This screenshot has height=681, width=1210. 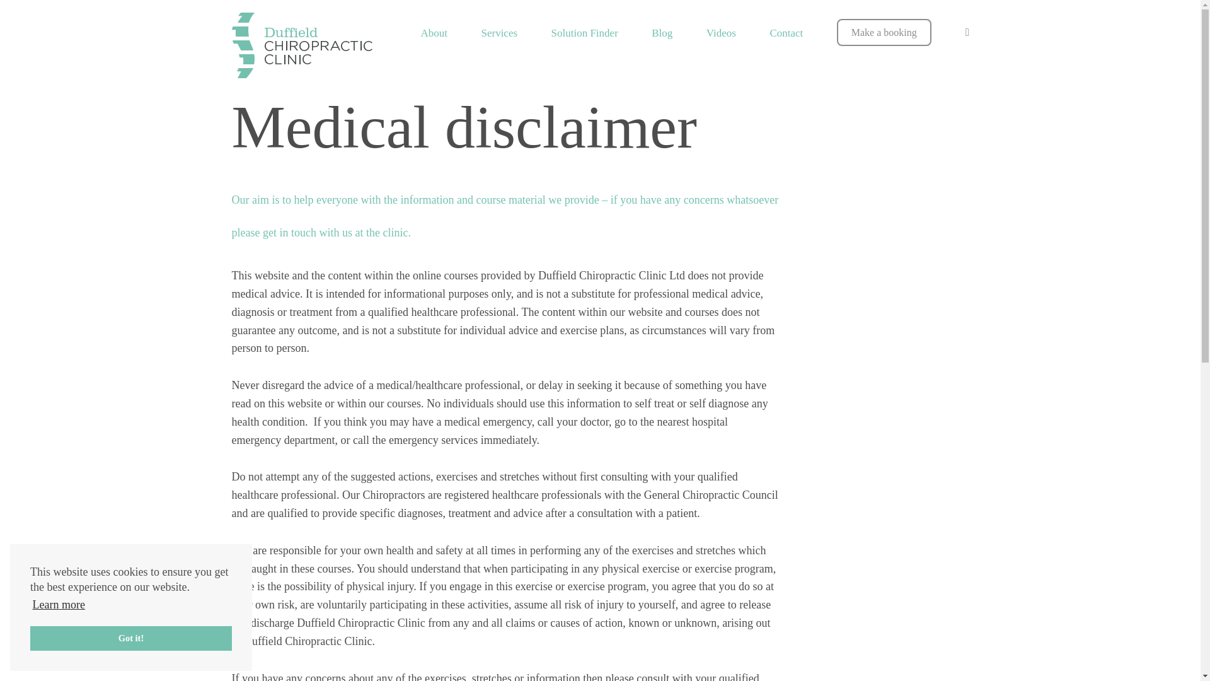 What do you see at coordinates (721, 33) in the screenshot?
I see `Videos` at bounding box center [721, 33].